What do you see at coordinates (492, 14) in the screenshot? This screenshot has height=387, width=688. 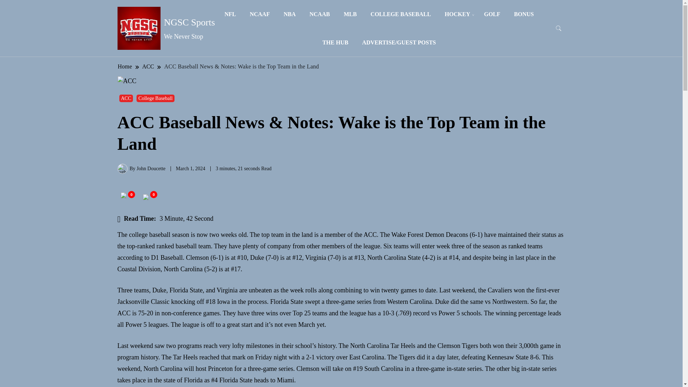 I see `GOLF` at bounding box center [492, 14].